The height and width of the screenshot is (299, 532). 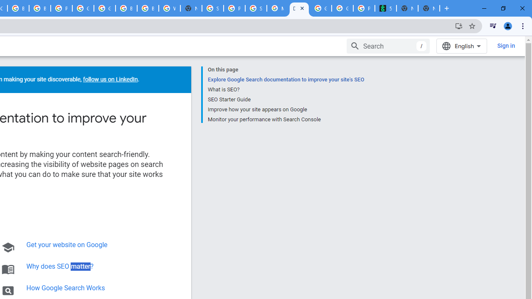 What do you see at coordinates (461, 46) in the screenshot?
I see `English` at bounding box center [461, 46].